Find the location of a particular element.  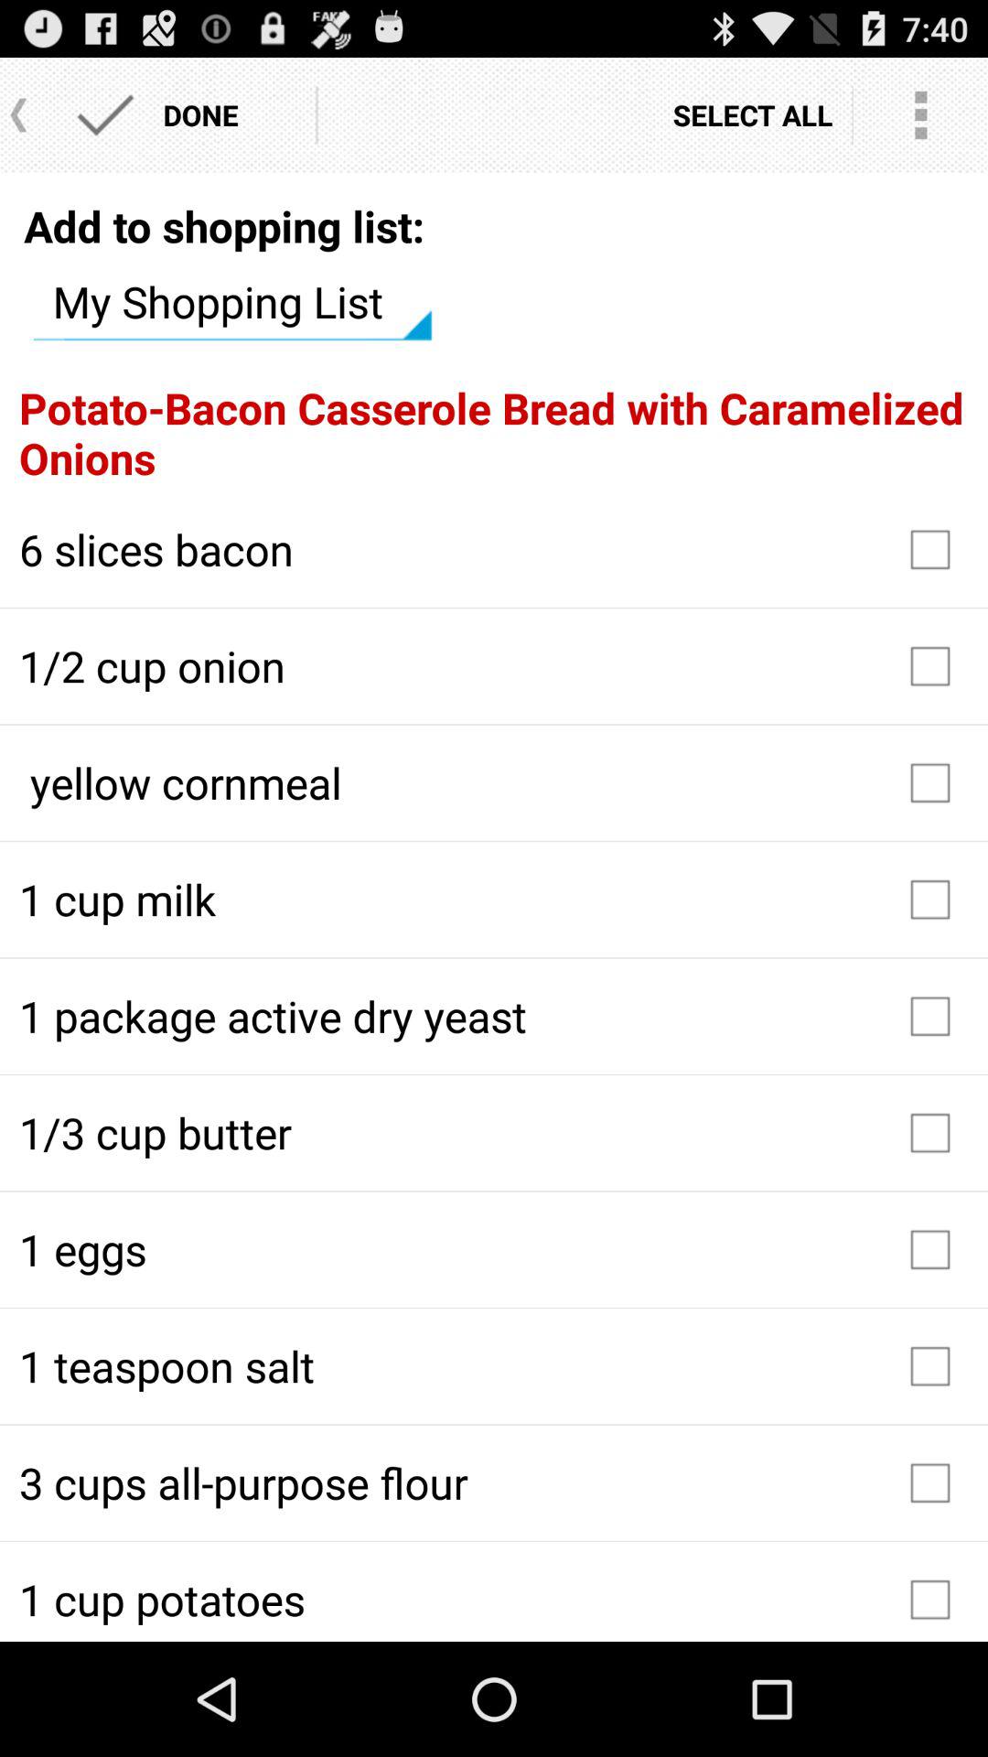

select the checkbox above 1 2 cup item is located at coordinates (494, 549).